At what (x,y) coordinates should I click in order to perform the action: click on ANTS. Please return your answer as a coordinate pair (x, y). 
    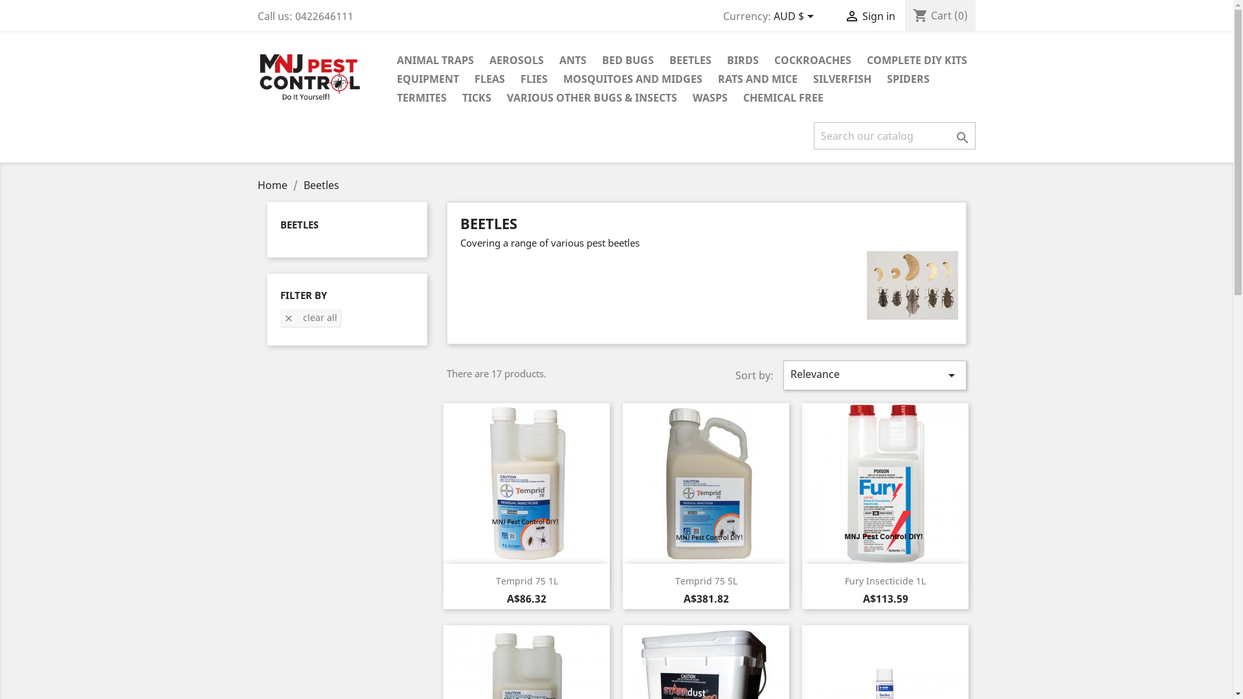
    Looking at the image, I should click on (573, 61).